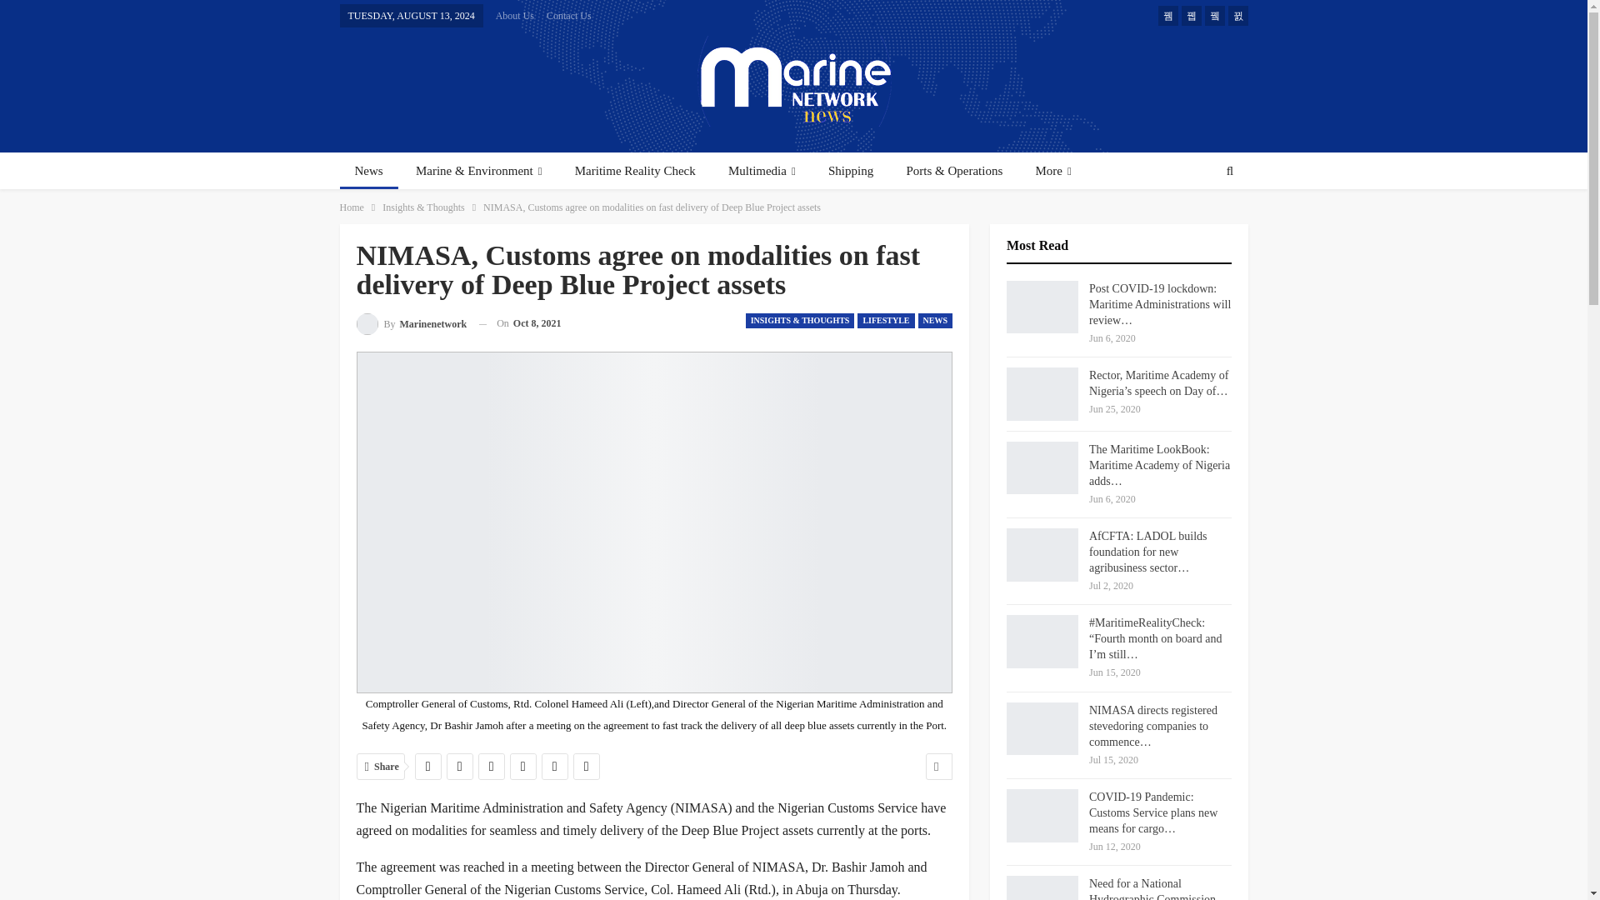  I want to click on Browse Author Articles, so click(412, 323).